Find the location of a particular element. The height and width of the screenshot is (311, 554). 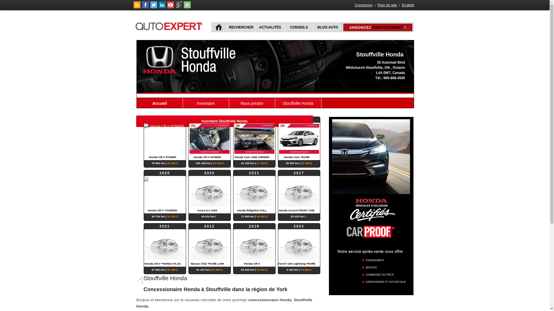

ACCUEIL is located at coordinates (219, 27).